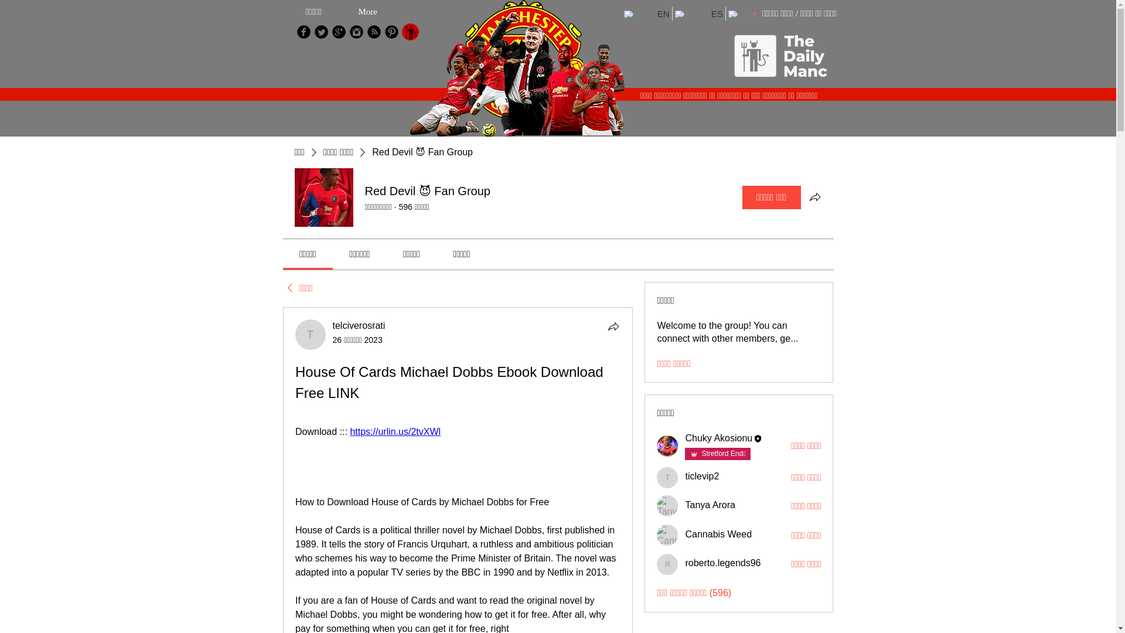 Image resolution: width=1125 pixels, height=633 pixels. Describe the element at coordinates (667, 564) in the screenshot. I see `roberto.legends96` at that location.